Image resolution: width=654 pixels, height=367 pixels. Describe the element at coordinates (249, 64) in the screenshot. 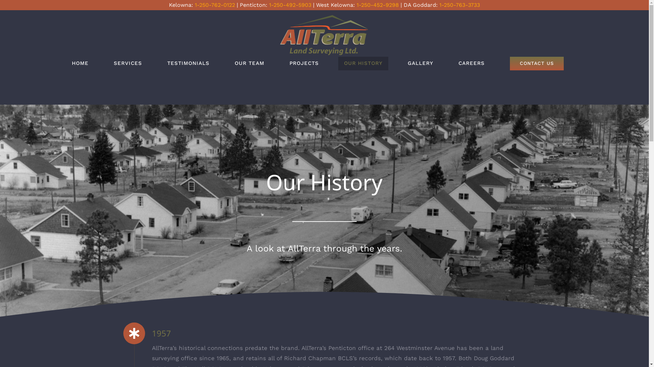

I see `OUR TEAM` at that location.